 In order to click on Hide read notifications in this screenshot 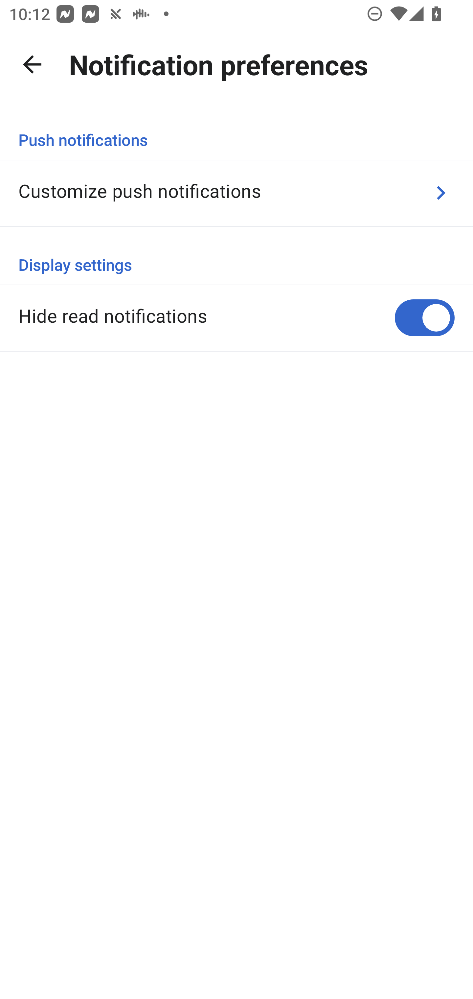, I will do `click(236, 317)`.